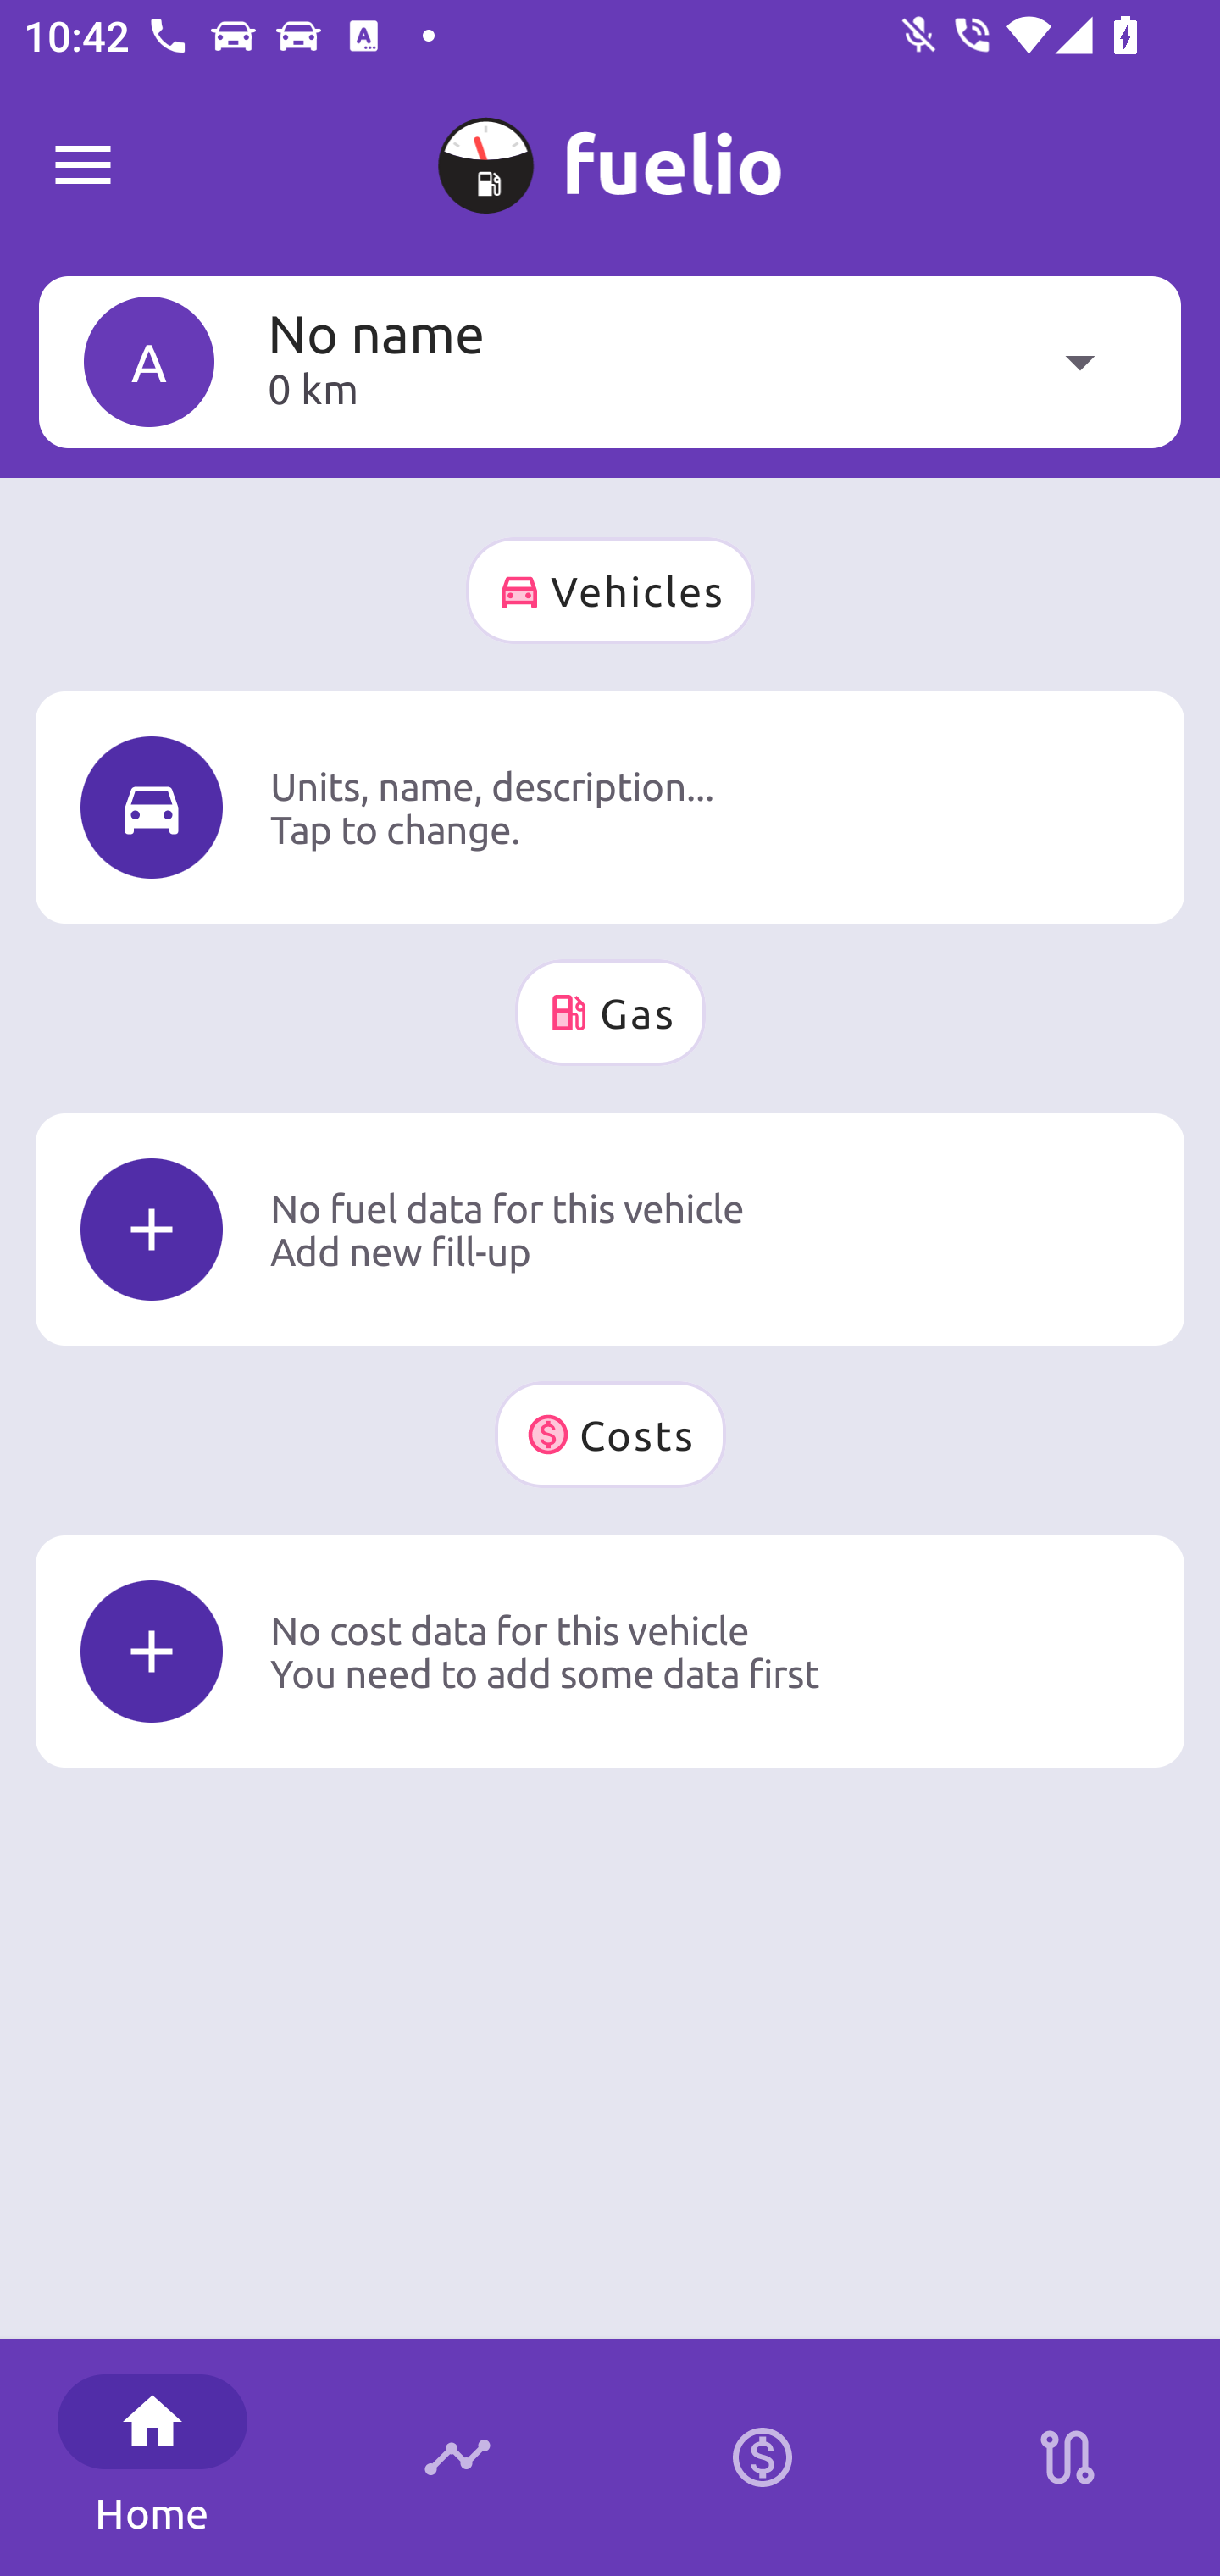 The width and height of the screenshot is (1220, 2576). Describe the element at coordinates (610, 361) in the screenshot. I see `A No name 0 km` at that location.